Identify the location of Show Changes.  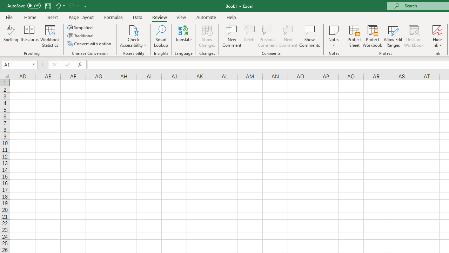
(207, 36).